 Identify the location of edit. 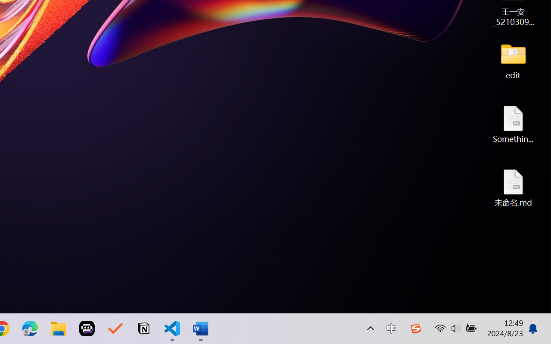
(513, 60).